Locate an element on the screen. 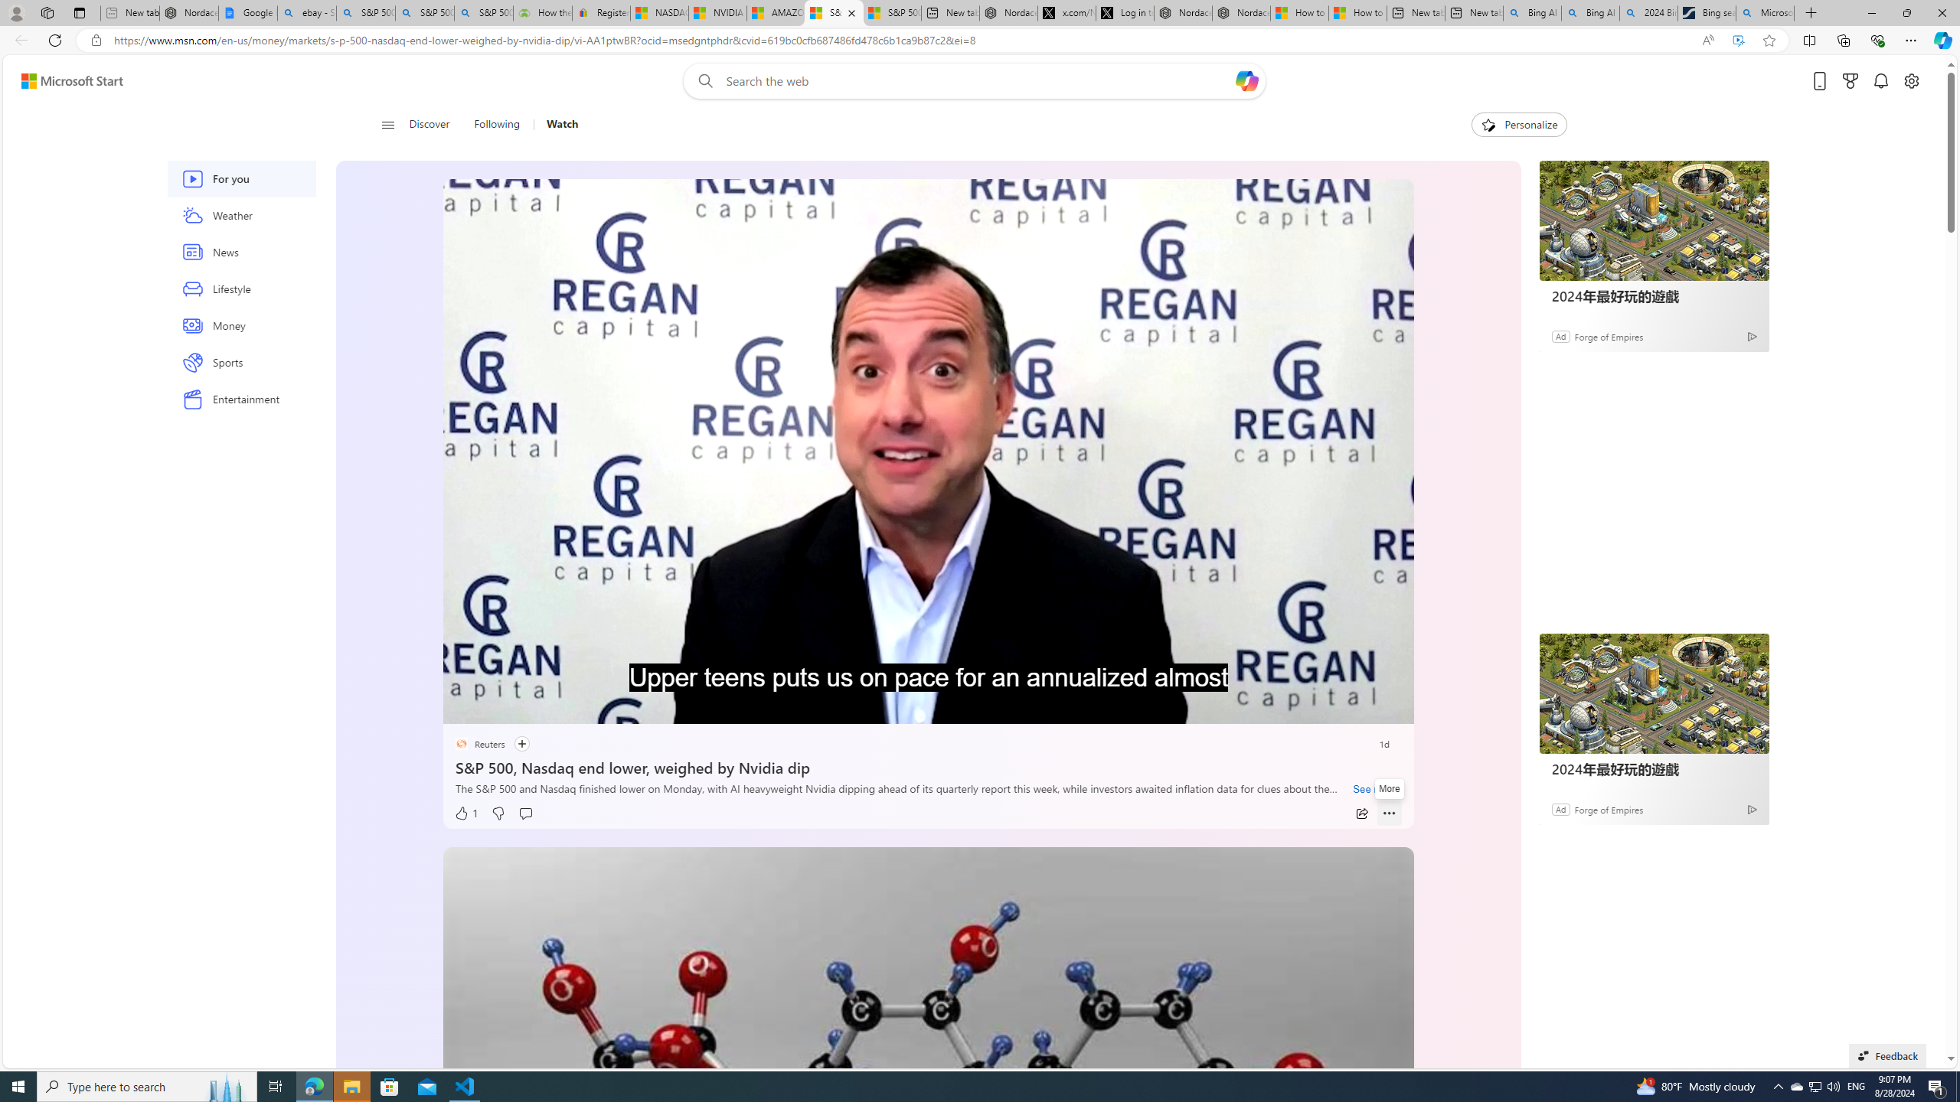 The image size is (1960, 1102). Bing AI - Search is located at coordinates (1590, 13).